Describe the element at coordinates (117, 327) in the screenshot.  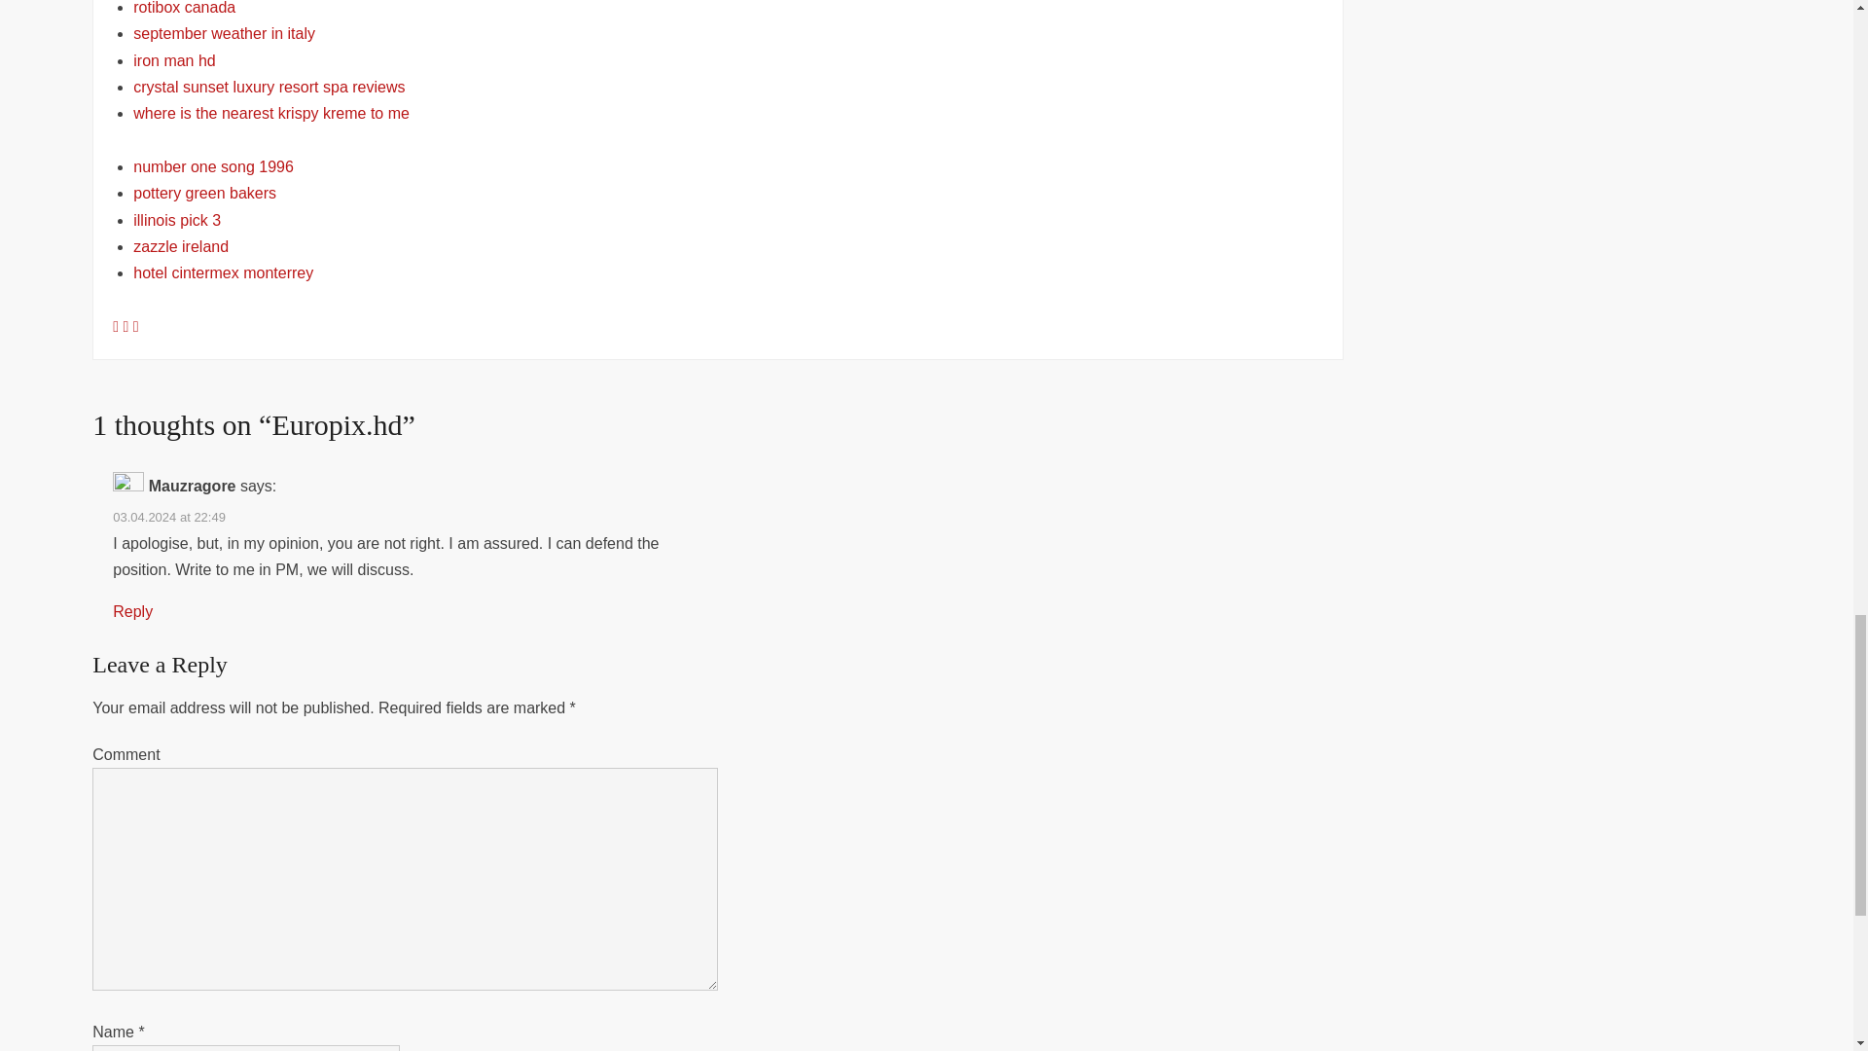
I see `Facebook-delish dining calgary` at that location.